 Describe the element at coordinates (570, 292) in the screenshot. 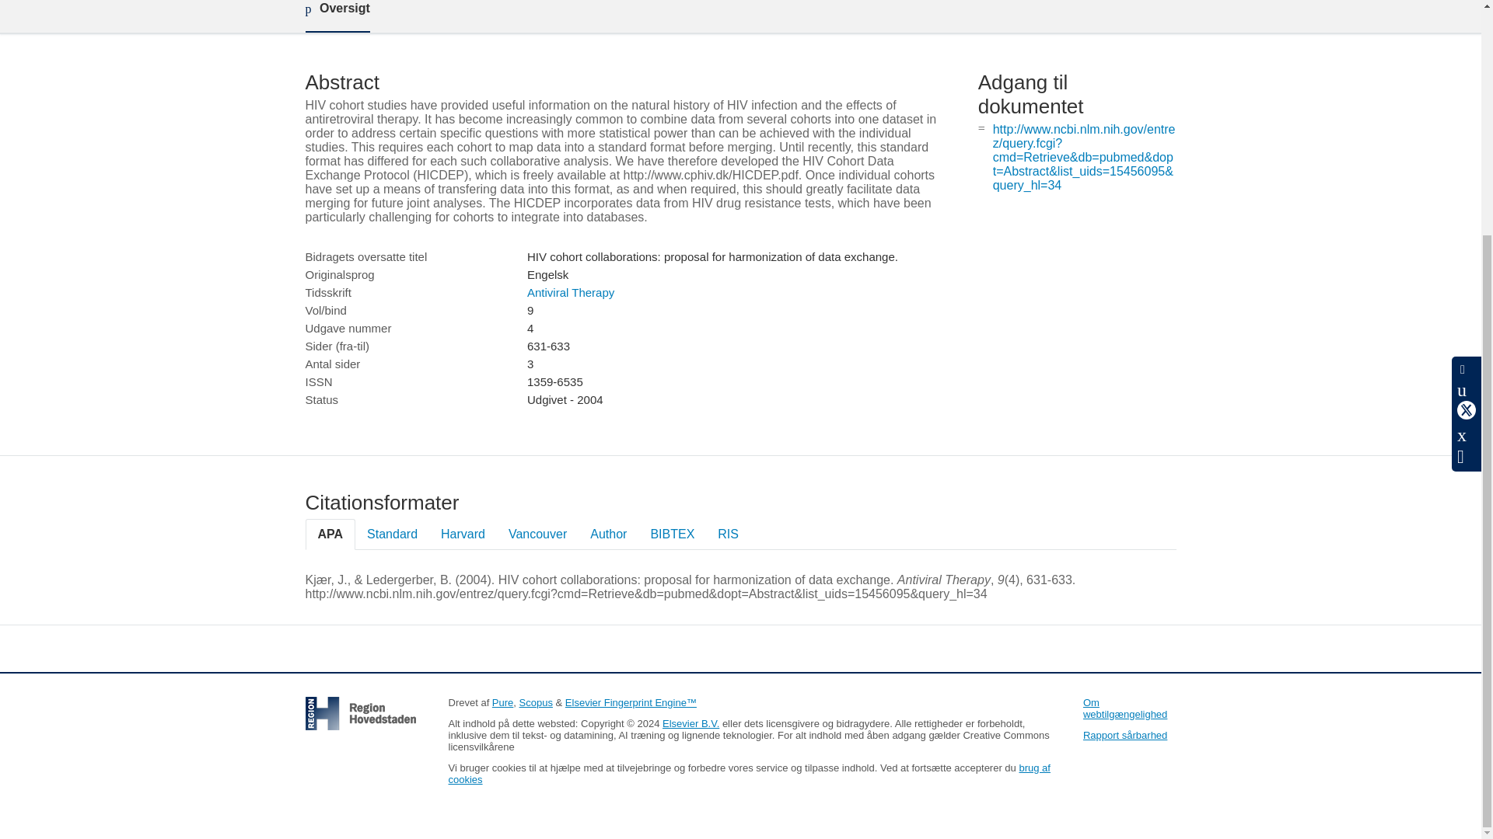

I see `Antiviral Therapy` at that location.